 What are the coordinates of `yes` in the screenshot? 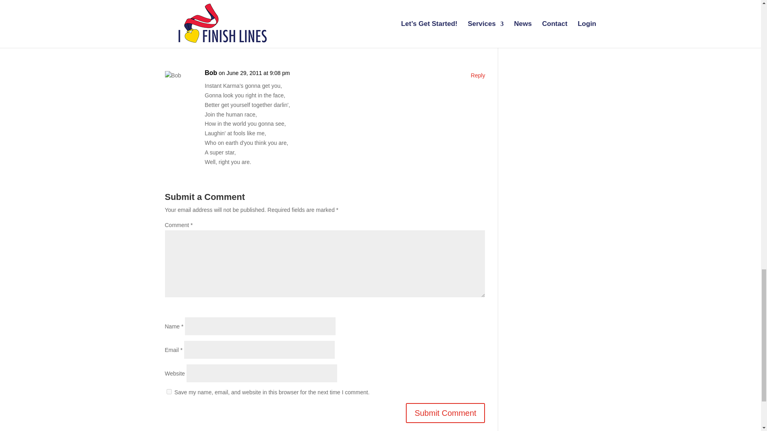 It's located at (169, 392).